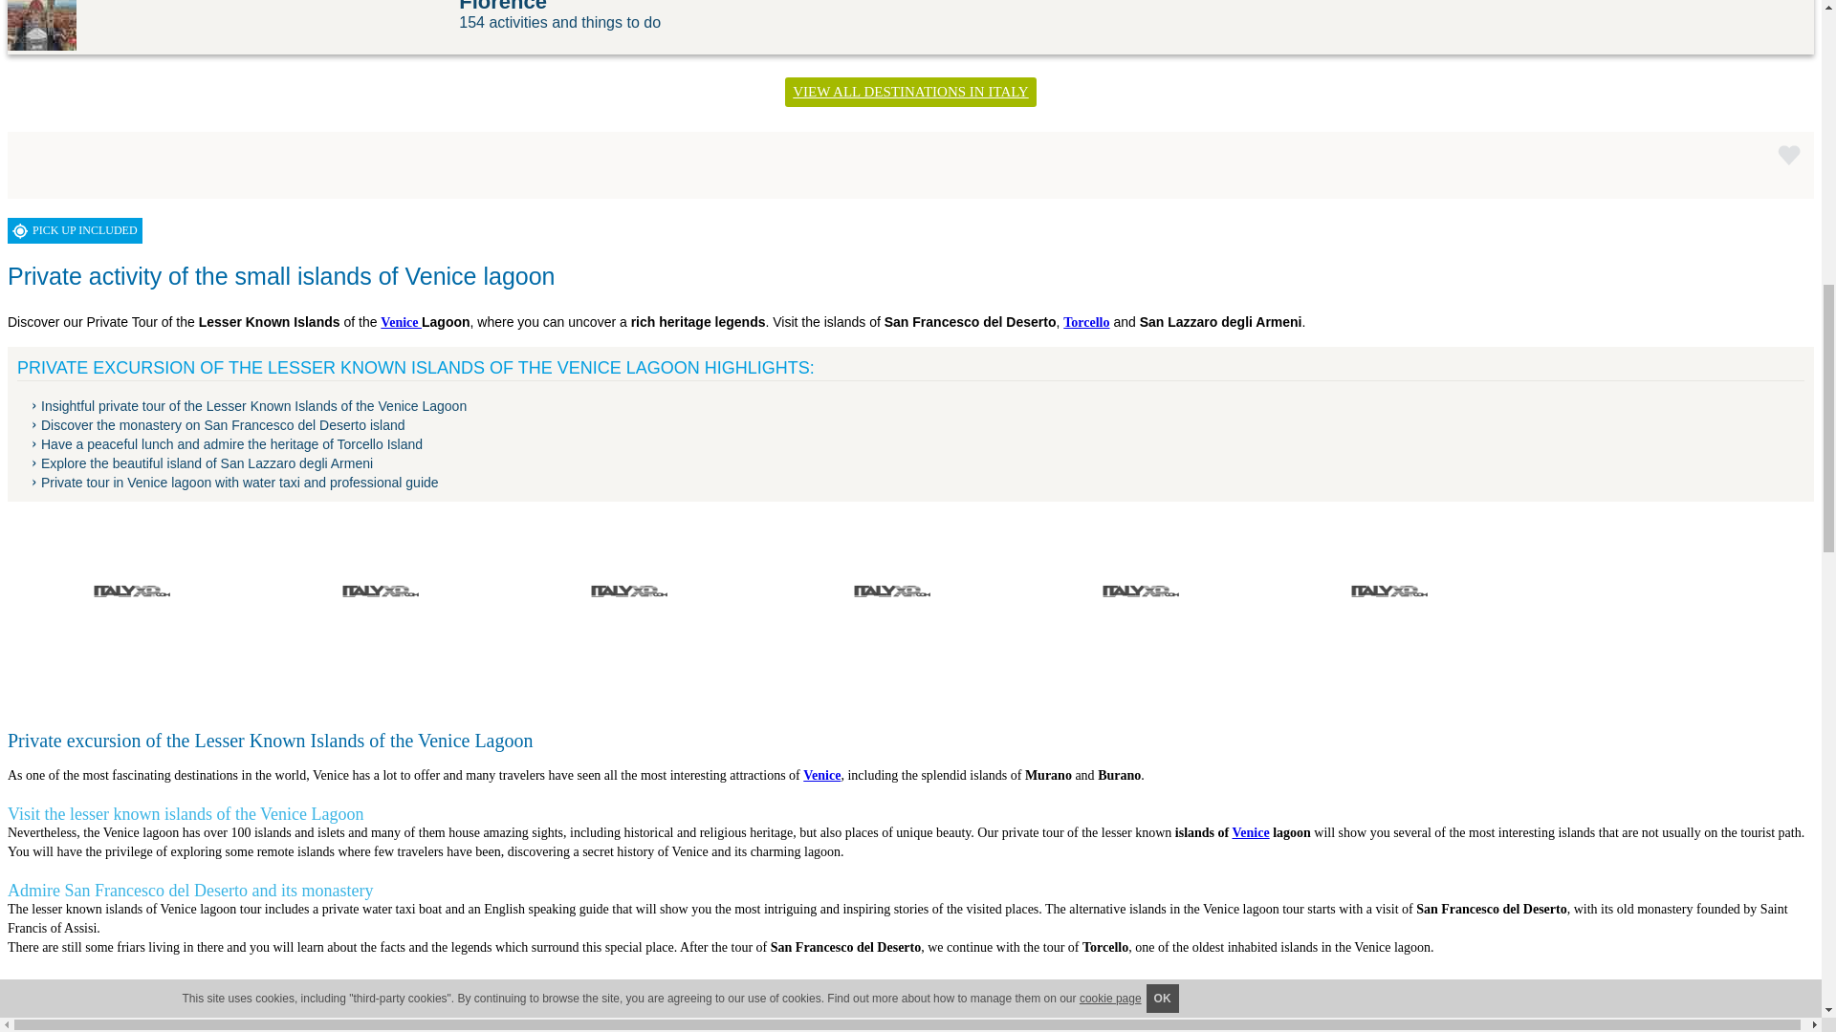 This screenshot has width=1836, height=1032. Describe the element at coordinates (1788, 155) in the screenshot. I see `add to wishlist` at that location.